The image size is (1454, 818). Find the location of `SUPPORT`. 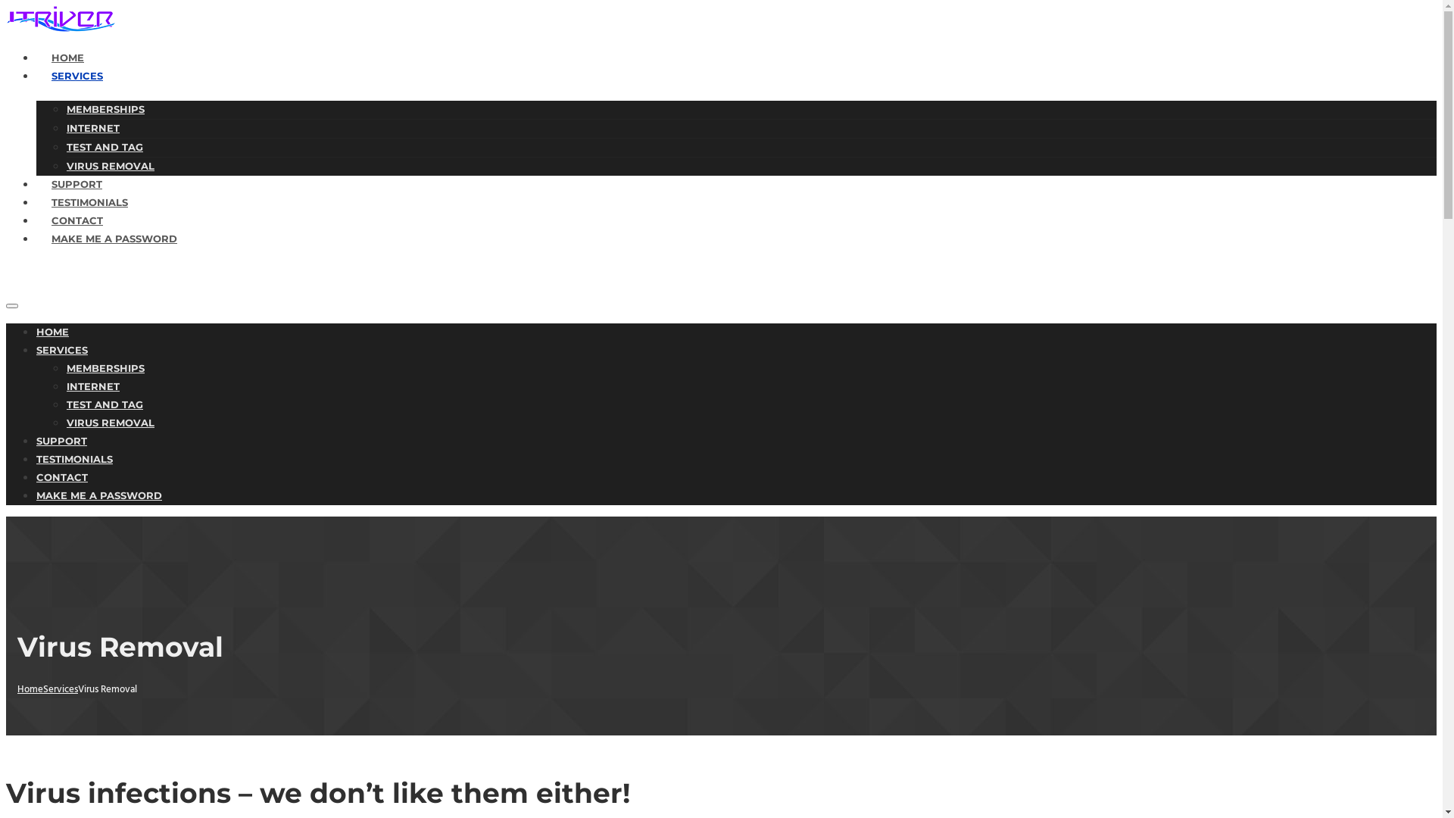

SUPPORT is located at coordinates (77, 182).